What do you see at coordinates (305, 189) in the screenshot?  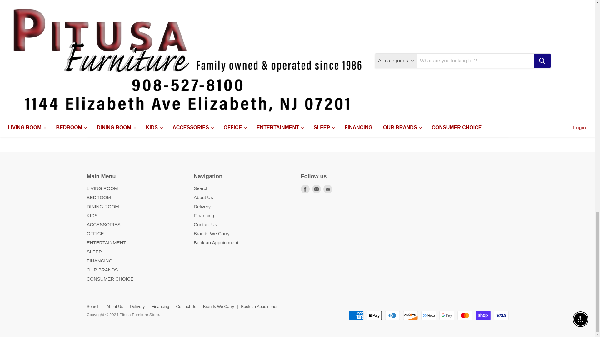 I see `Facebook` at bounding box center [305, 189].